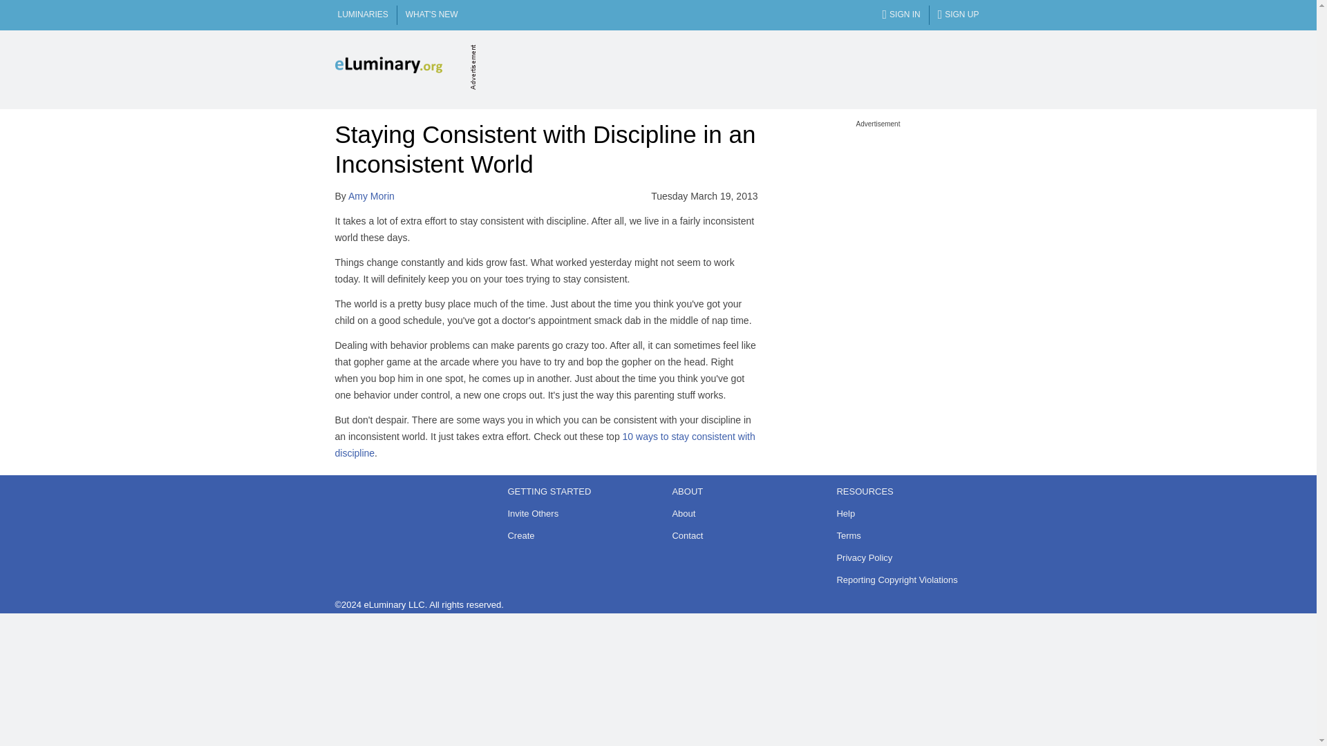  What do you see at coordinates (431, 15) in the screenshot?
I see `WHAT'S NEW` at bounding box center [431, 15].